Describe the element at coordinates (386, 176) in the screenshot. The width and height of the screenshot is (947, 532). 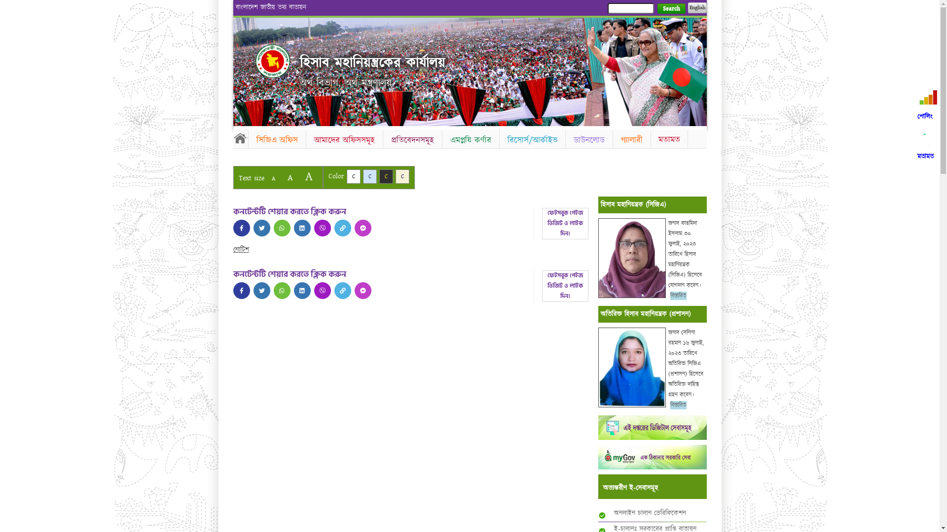
I see `C` at that location.